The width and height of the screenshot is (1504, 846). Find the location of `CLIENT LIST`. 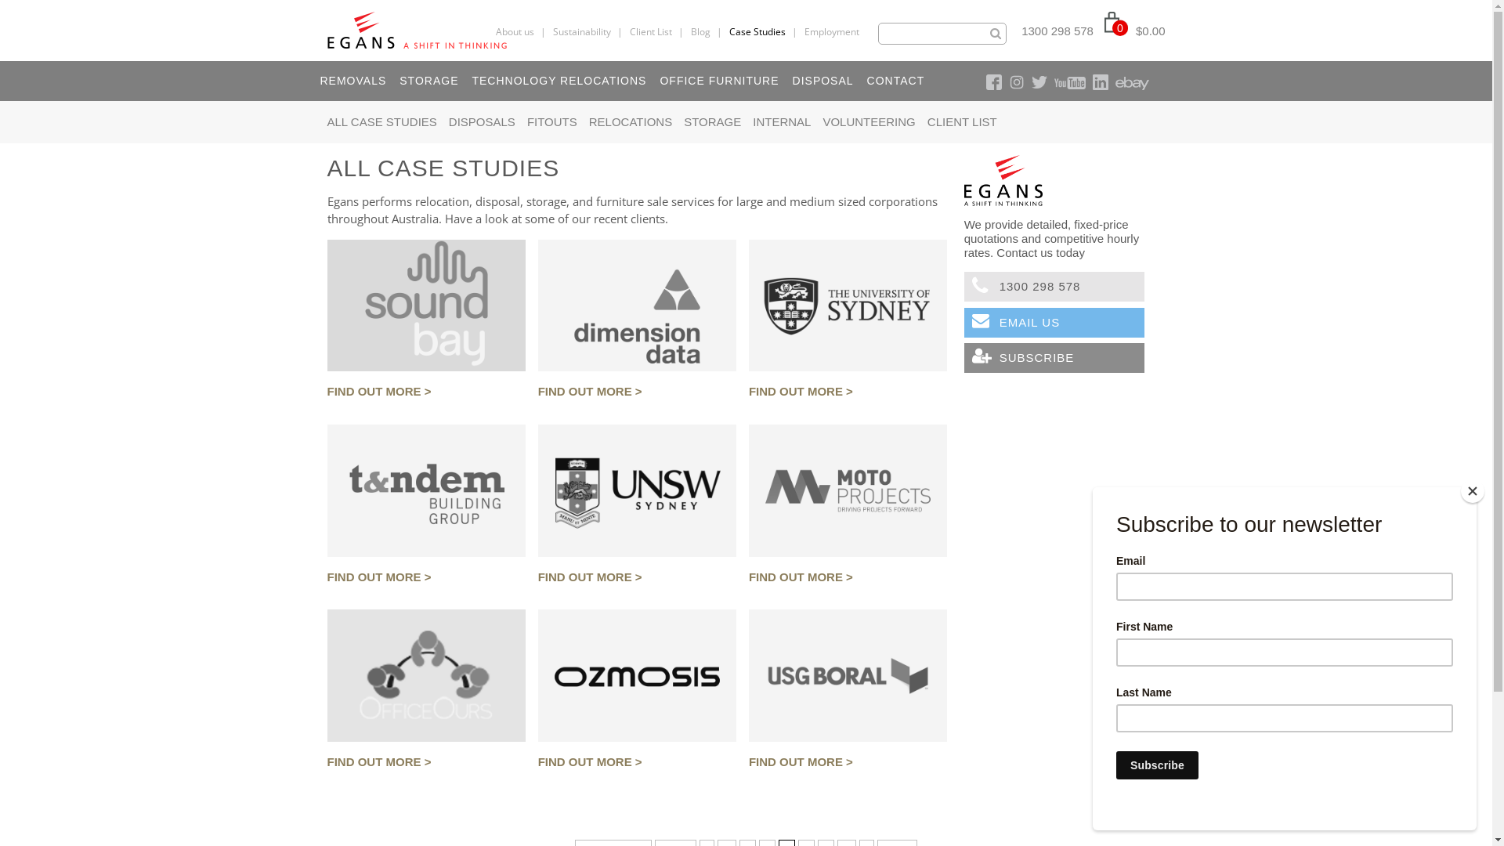

CLIENT LIST is located at coordinates (962, 122).